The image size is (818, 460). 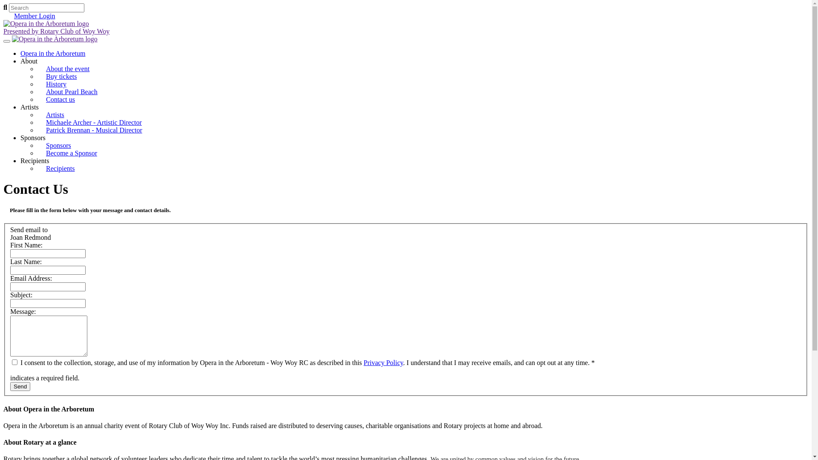 I want to click on Member Login, so click(x=35, y=16).